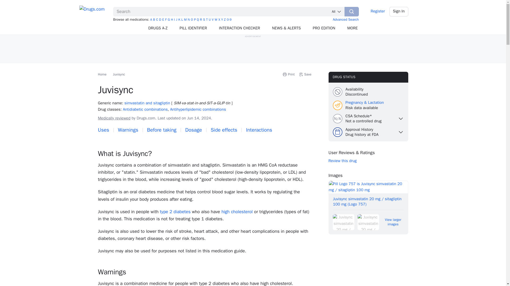 This screenshot has width=510, height=286. What do you see at coordinates (154, 20) in the screenshot?
I see `B` at bounding box center [154, 20].